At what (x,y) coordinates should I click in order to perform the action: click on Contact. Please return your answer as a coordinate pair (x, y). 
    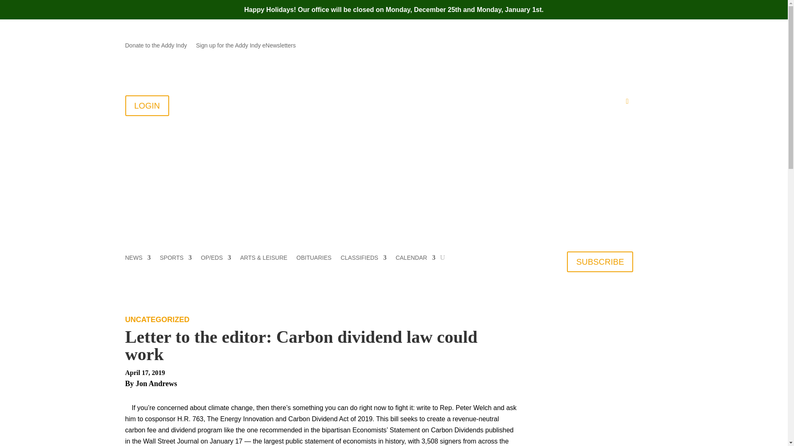
    Looking at the image, I should click on (356, 103).